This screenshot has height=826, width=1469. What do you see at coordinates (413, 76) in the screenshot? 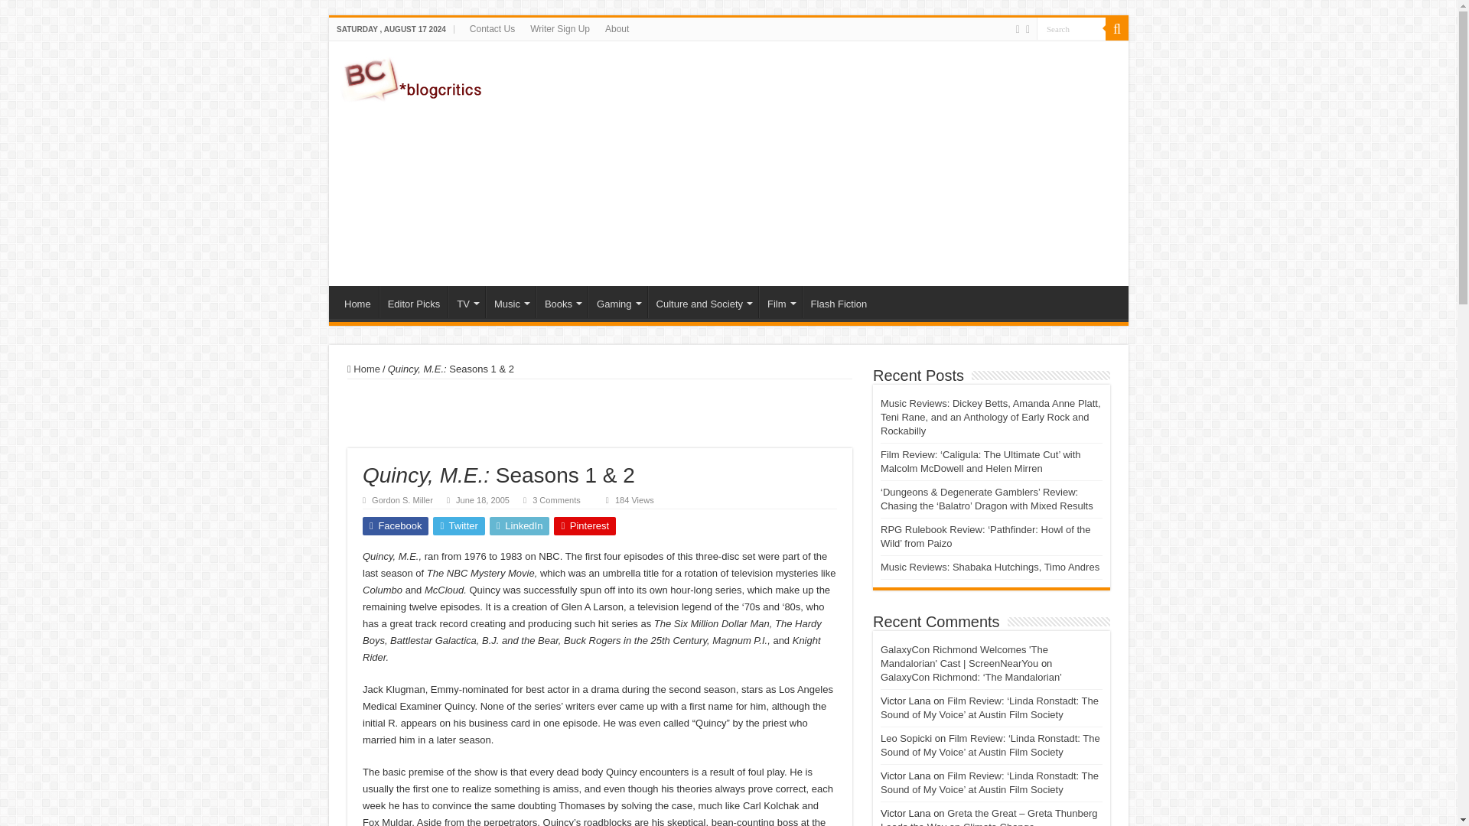
I see `Blogcritics` at bounding box center [413, 76].